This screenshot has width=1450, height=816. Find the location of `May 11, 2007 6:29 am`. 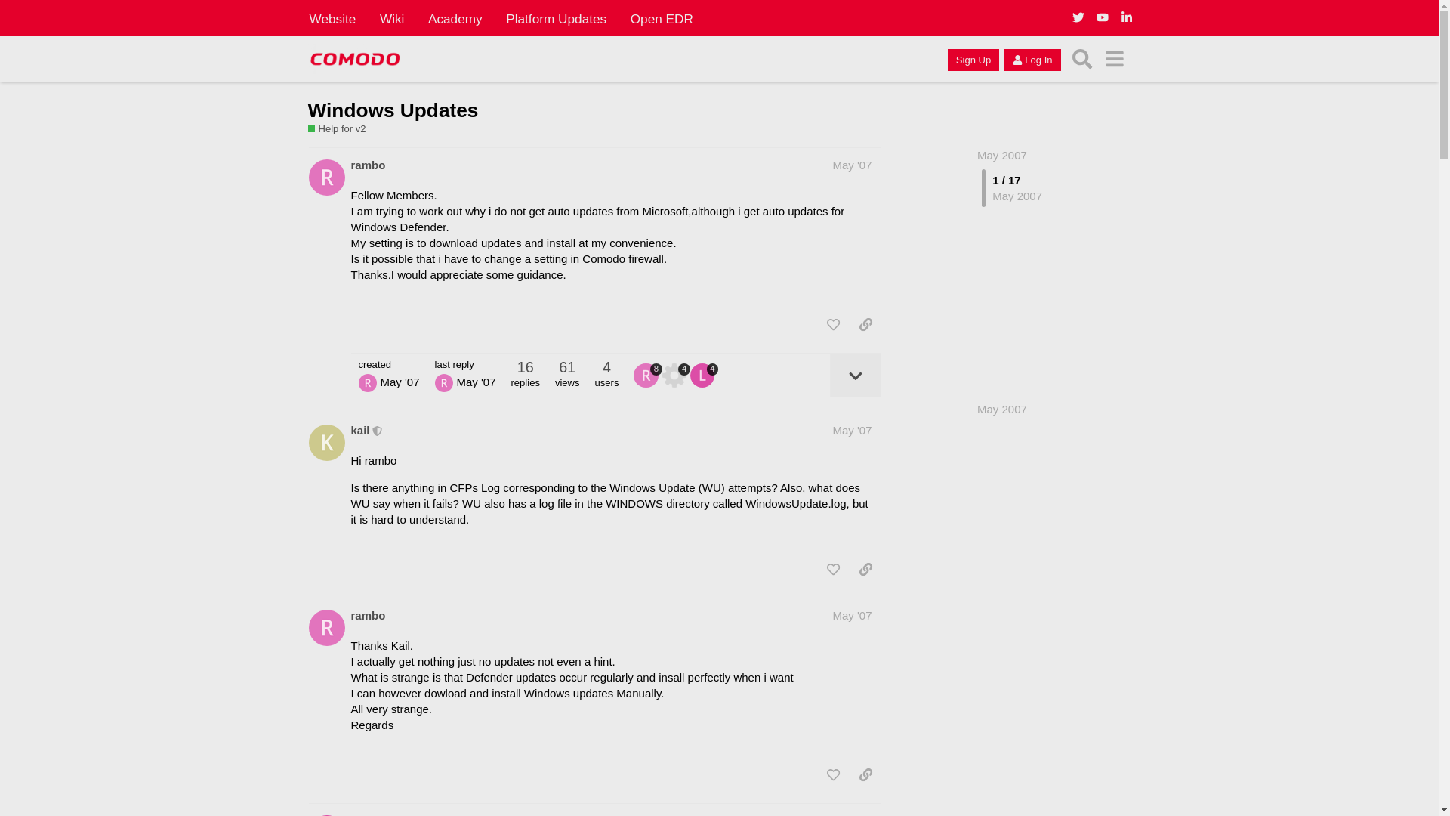

May 11, 2007 6:29 am is located at coordinates (1001, 409).